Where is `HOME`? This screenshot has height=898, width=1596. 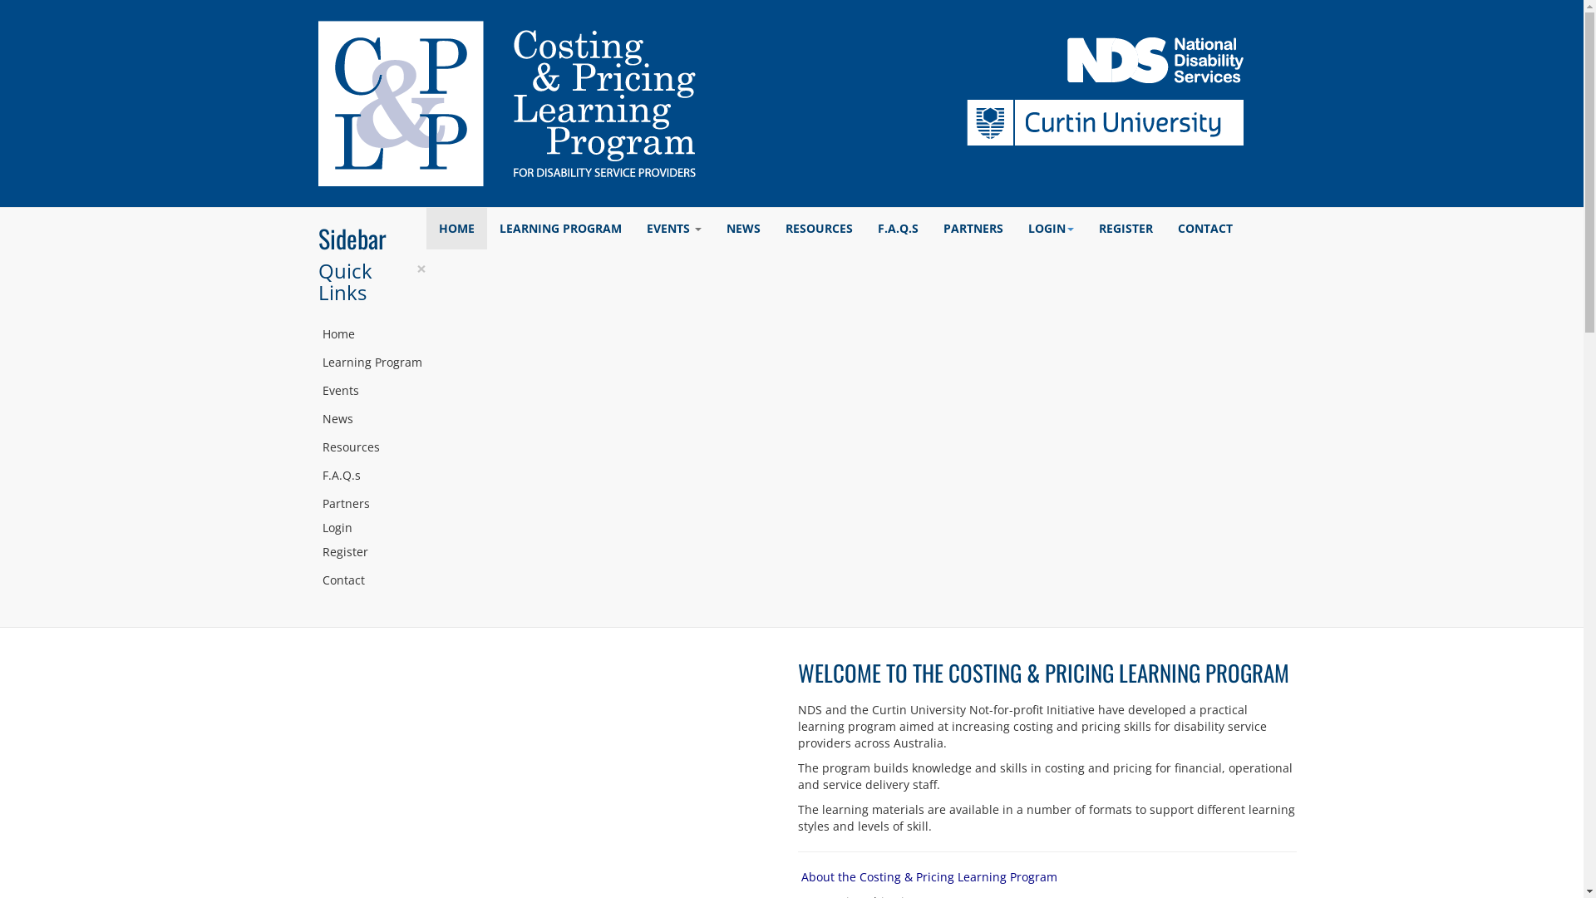
HOME is located at coordinates (456, 229).